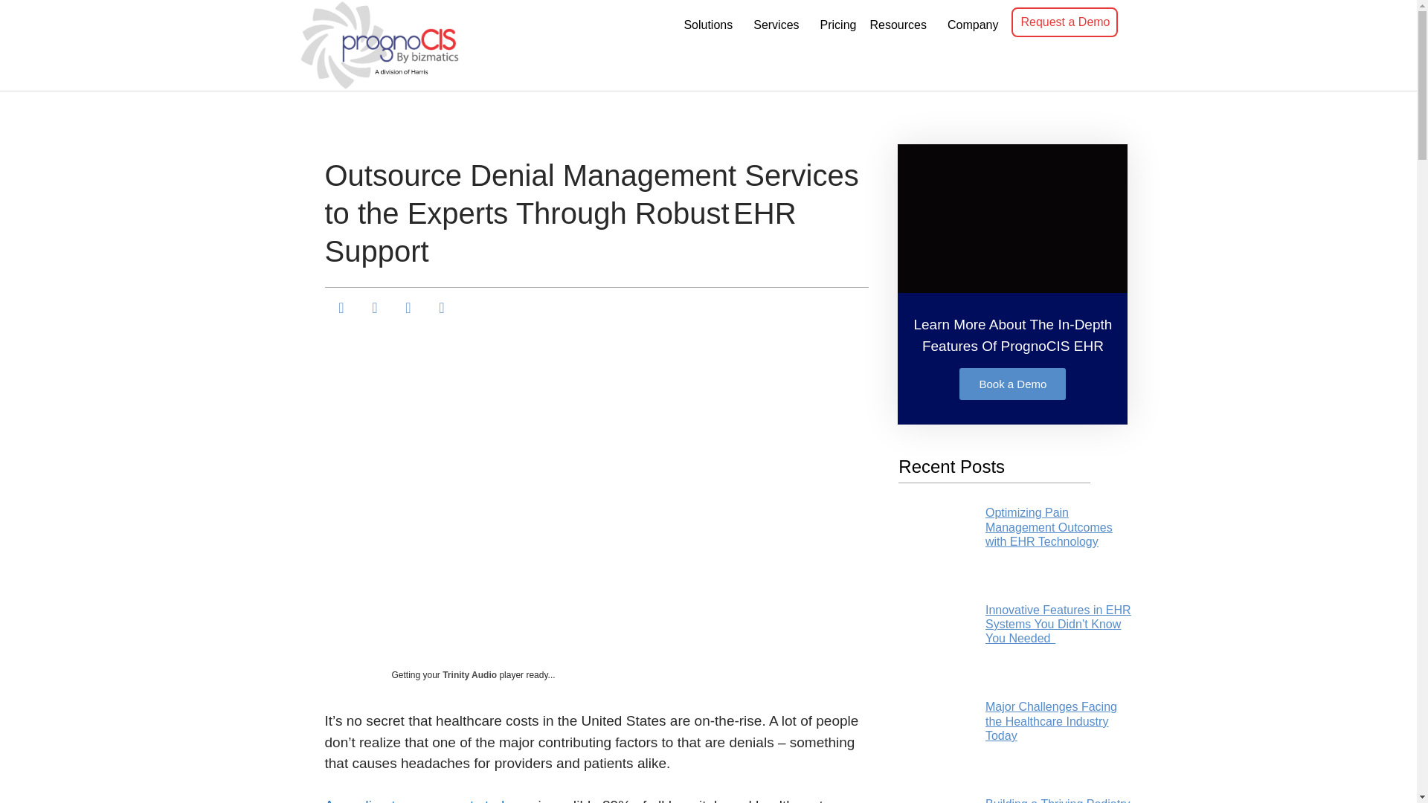 The image size is (1428, 803). I want to click on Resources, so click(901, 25).